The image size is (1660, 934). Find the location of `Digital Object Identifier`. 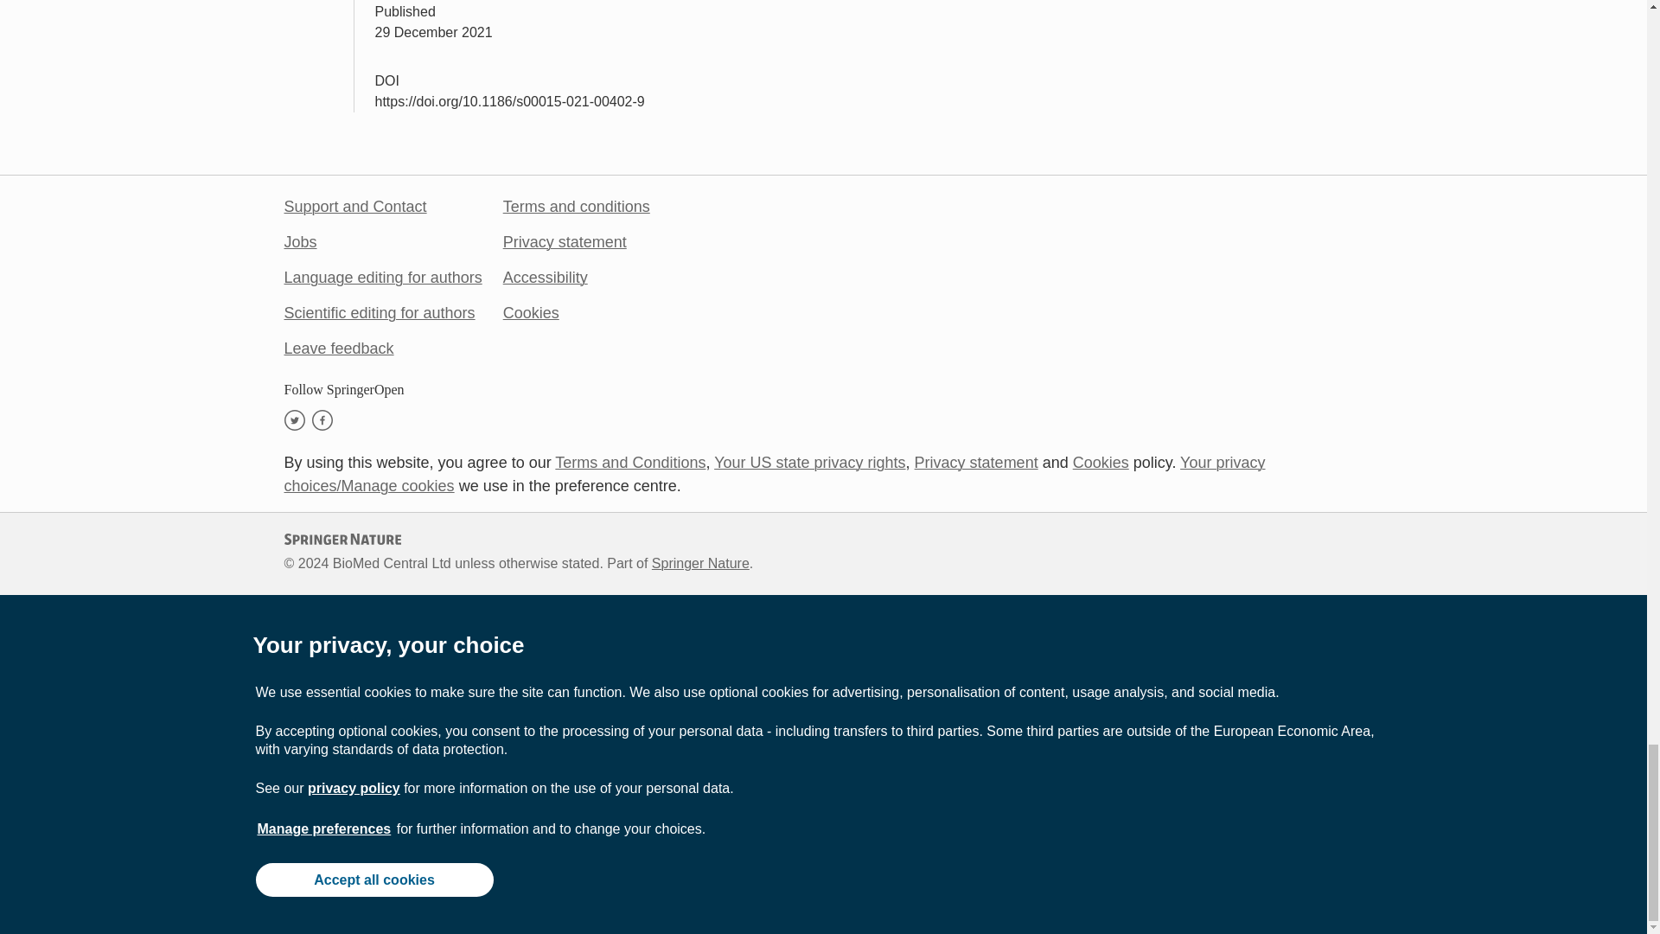

Digital Object Identifier is located at coordinates (387, 80).